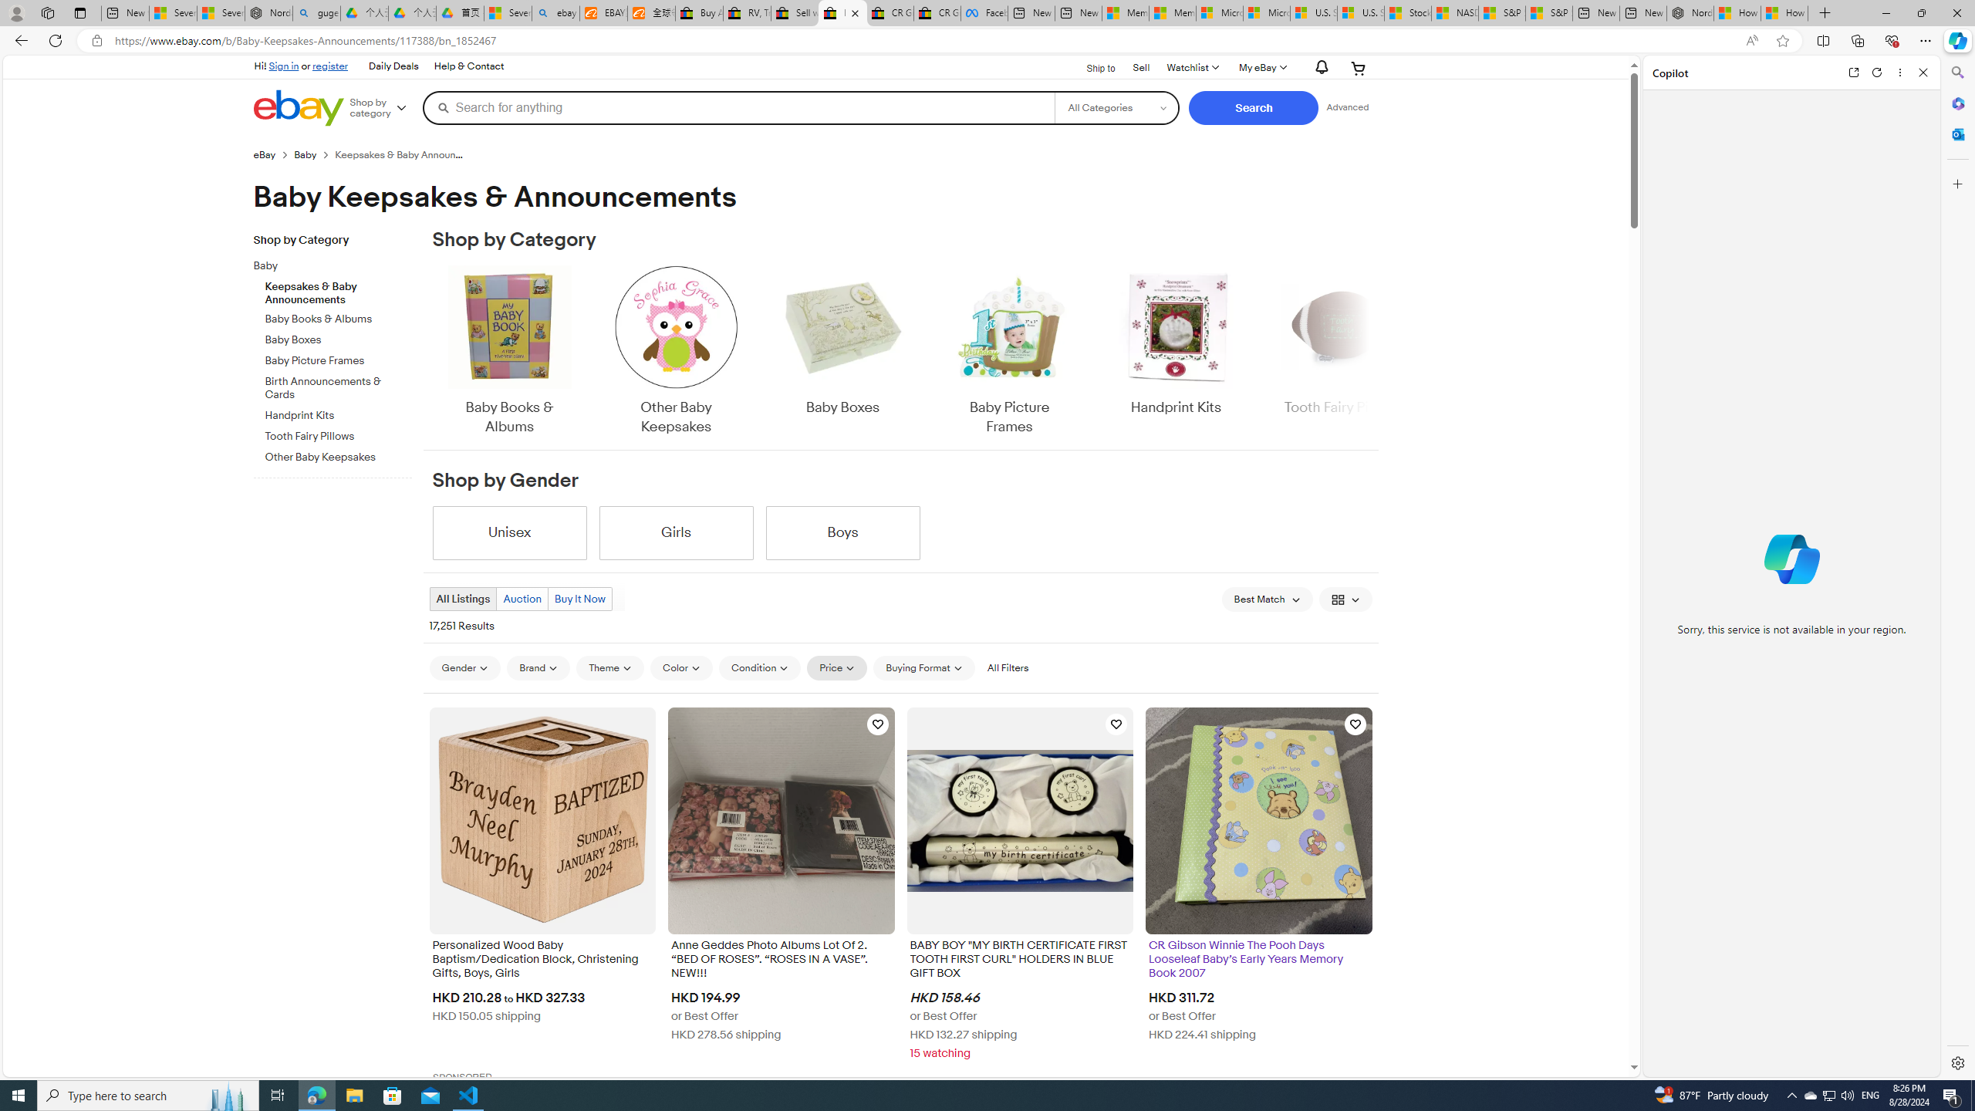  What do you see at coordinates (326, 266) in the screenshot?
I see `Baby` at bounding box center [326, 266].